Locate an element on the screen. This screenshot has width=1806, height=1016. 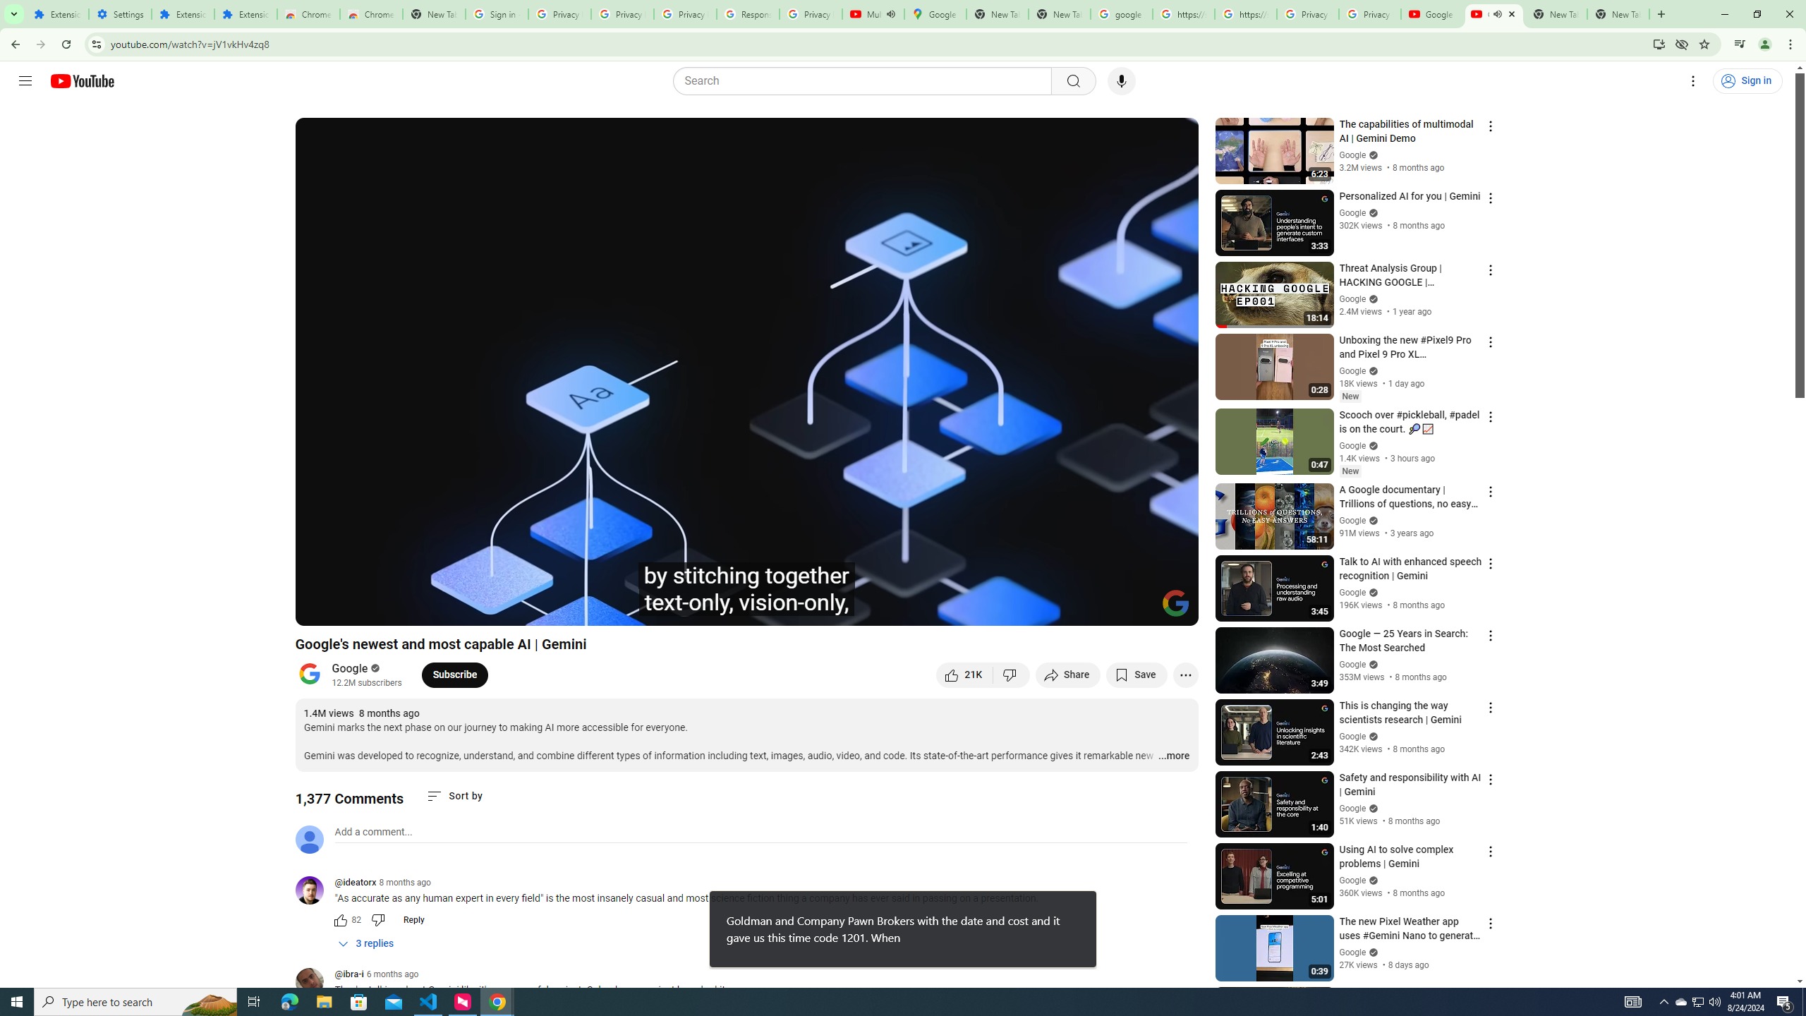
Channel watermark is located at coordinates (1175, 603).